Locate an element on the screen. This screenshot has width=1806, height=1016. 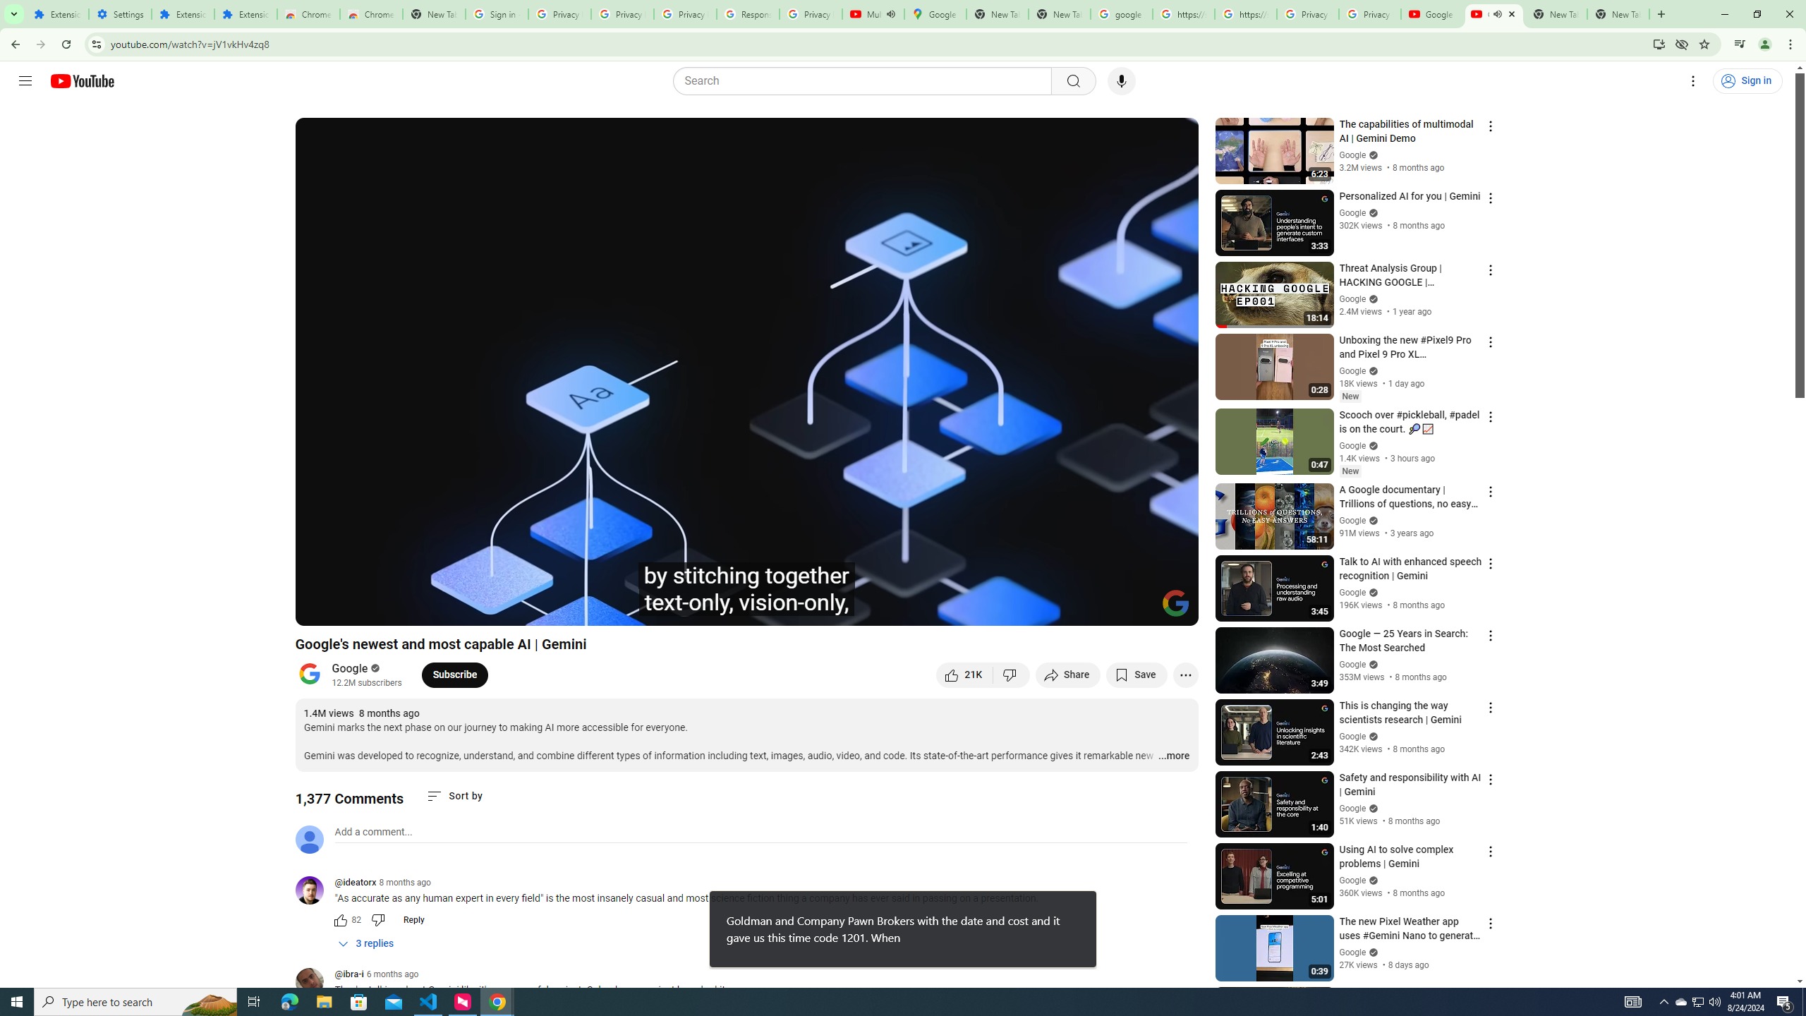
Channel watermark is located at coordinates (1175, 603).